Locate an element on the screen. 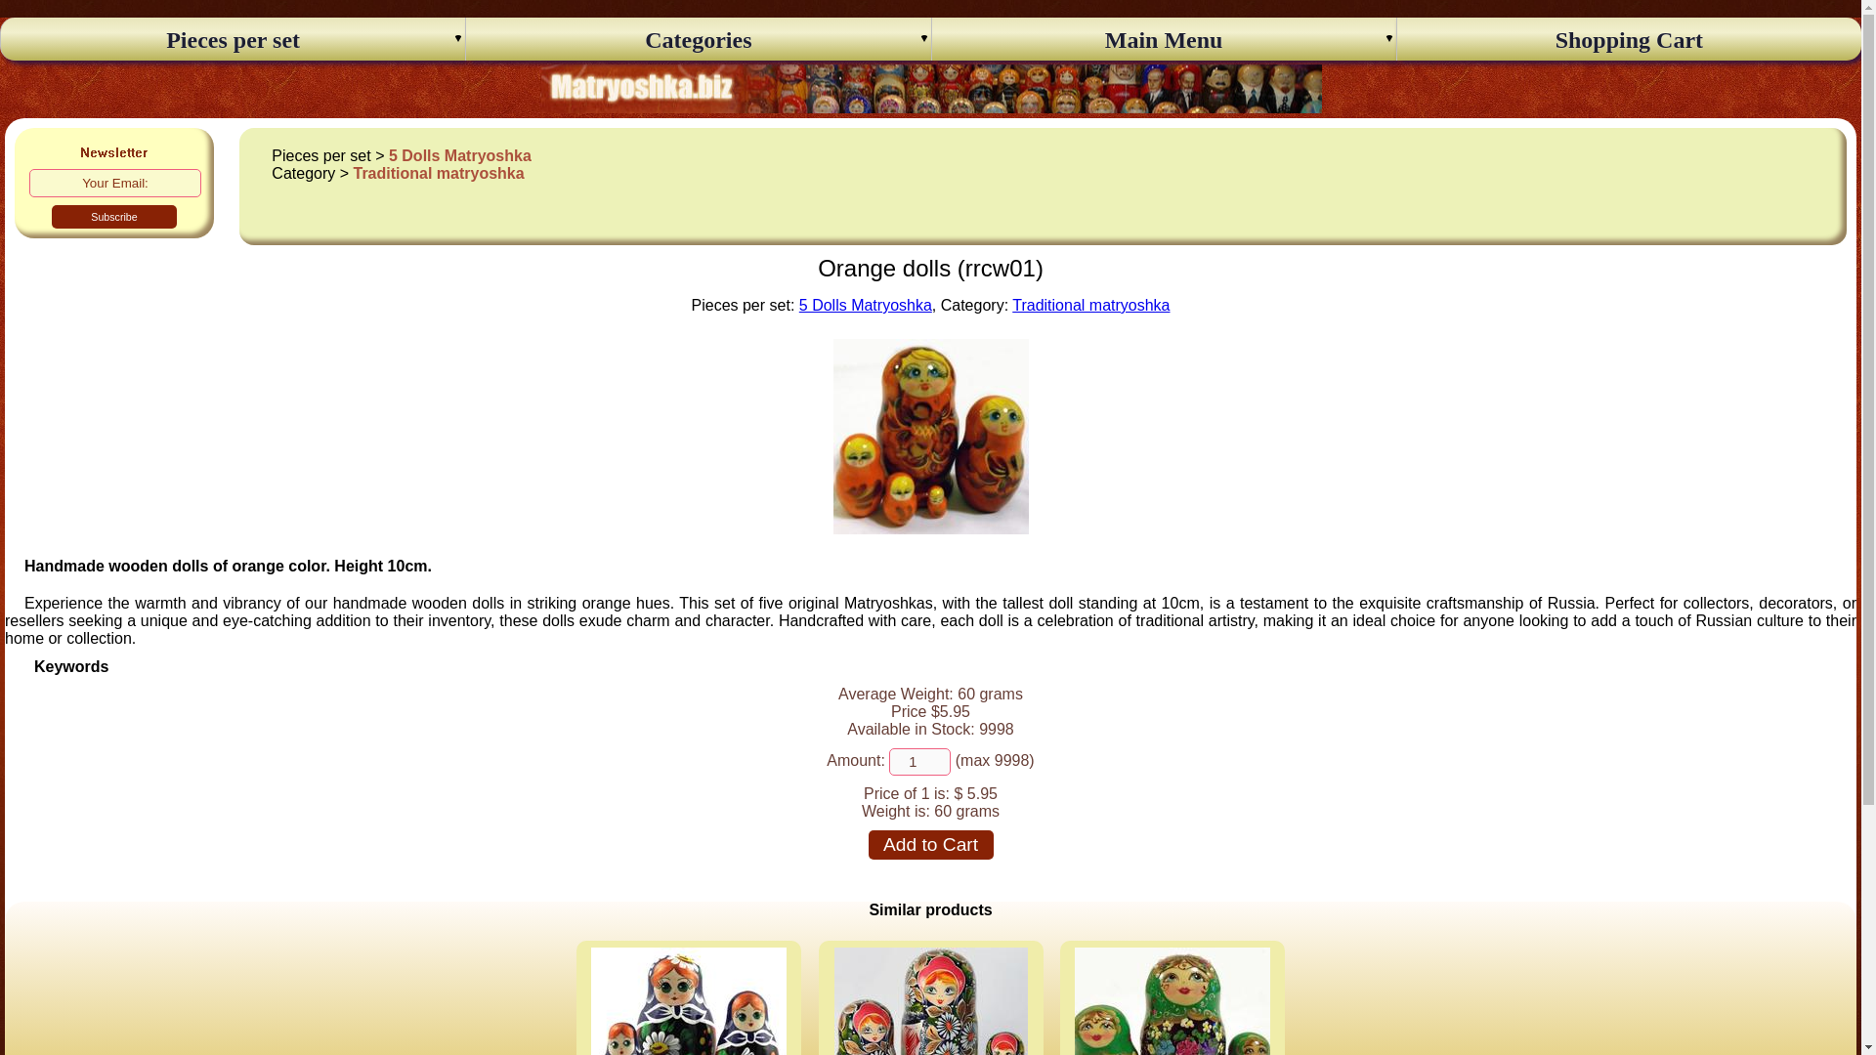 The width and height of the screenshot is (1876, 1055). Pieces per set is located at coordinates (233, 41).